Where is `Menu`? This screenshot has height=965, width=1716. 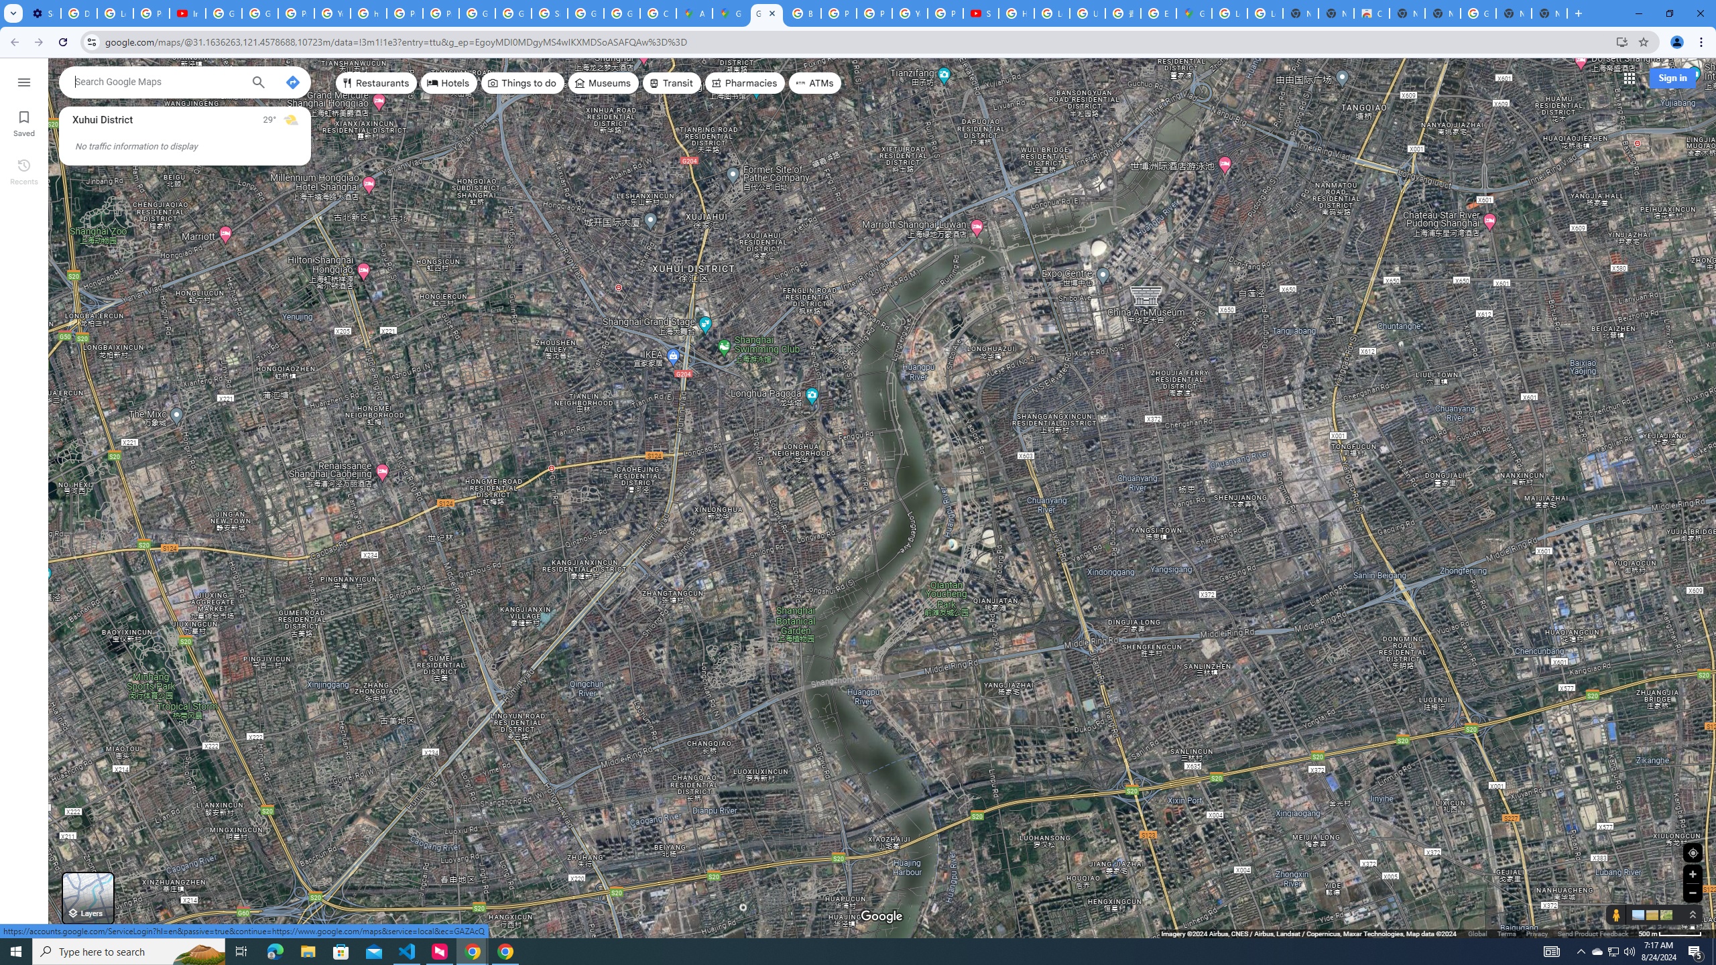 Menu is located at coordinates (24, 81).